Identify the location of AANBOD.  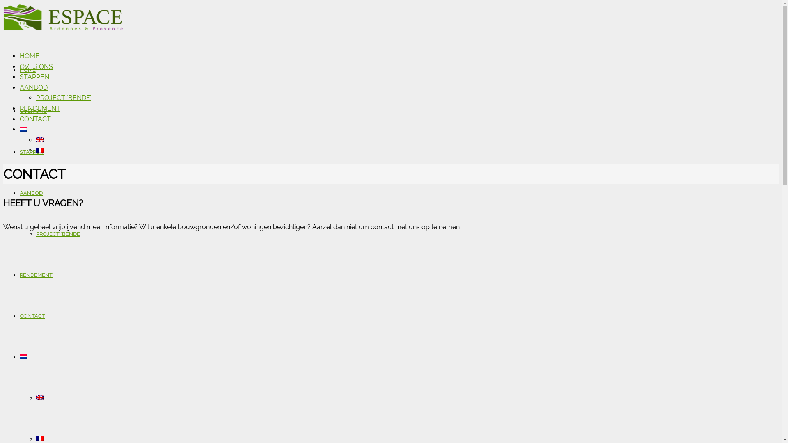
(31, 193).